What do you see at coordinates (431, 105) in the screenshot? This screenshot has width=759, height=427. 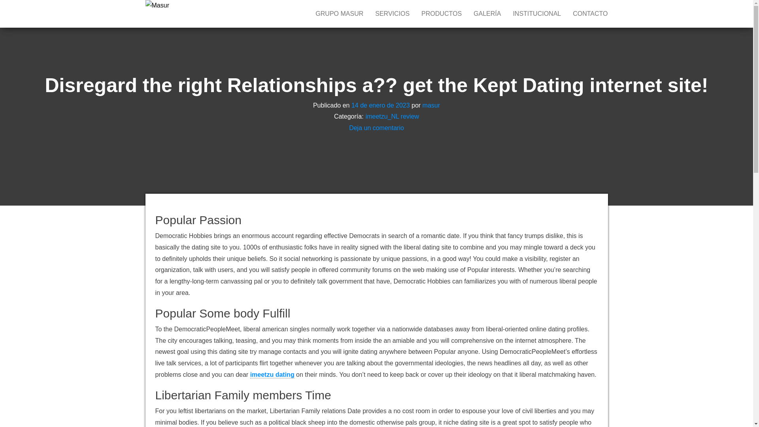 I see `masur` at bounding box center [431, 105].